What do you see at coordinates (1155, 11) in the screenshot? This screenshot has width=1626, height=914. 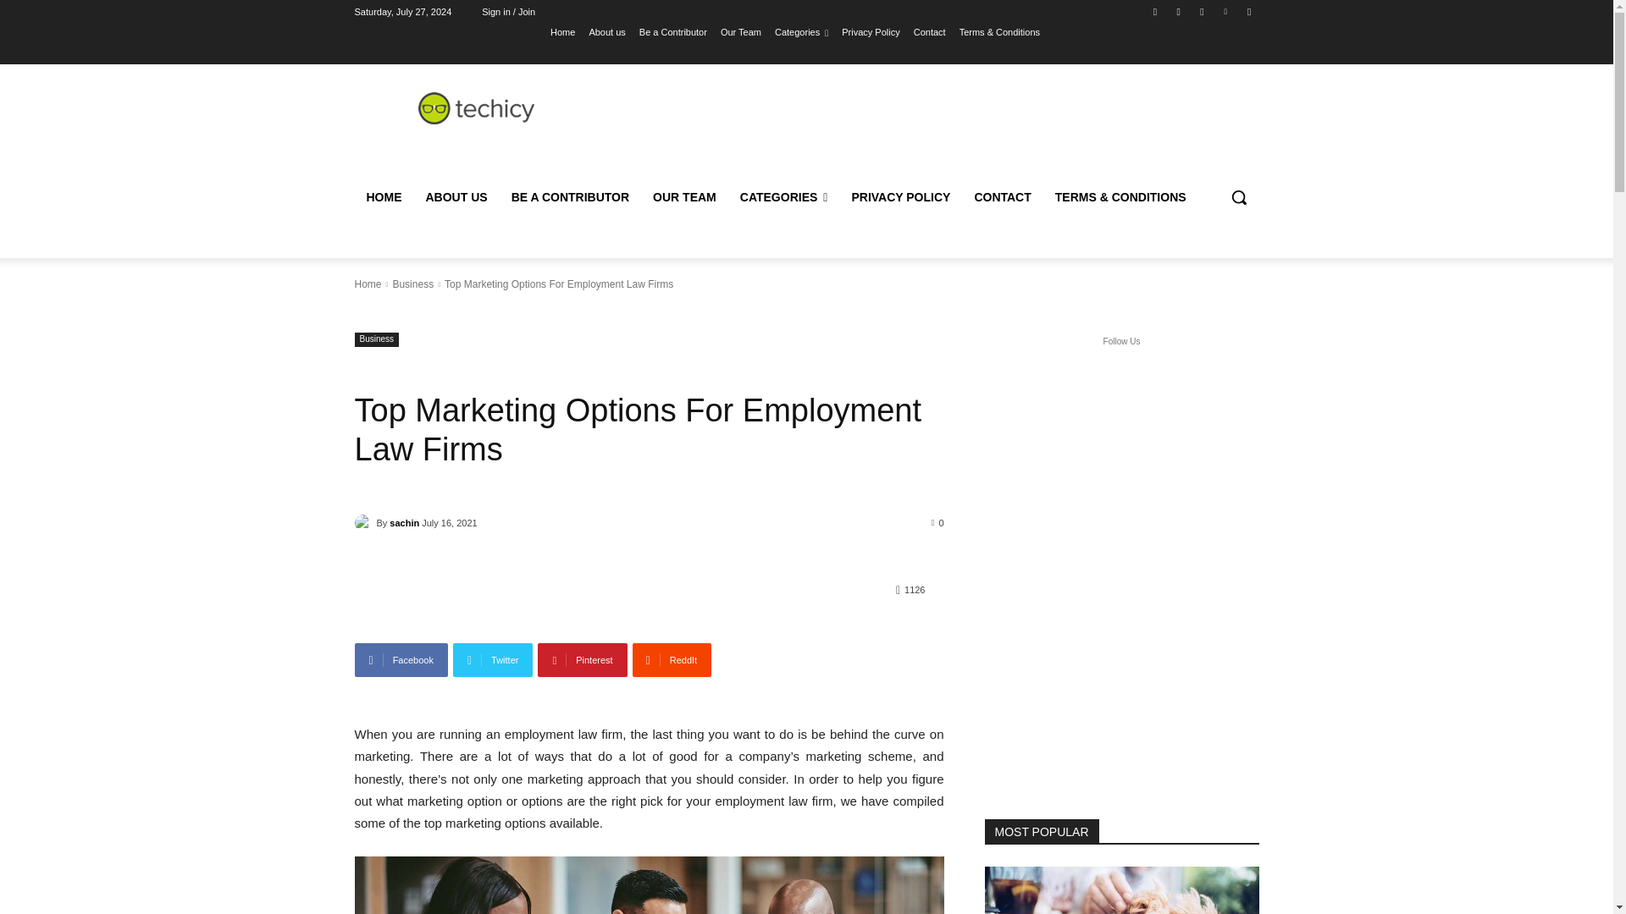 I see `Facebook` at bounding box center [1155, 11].